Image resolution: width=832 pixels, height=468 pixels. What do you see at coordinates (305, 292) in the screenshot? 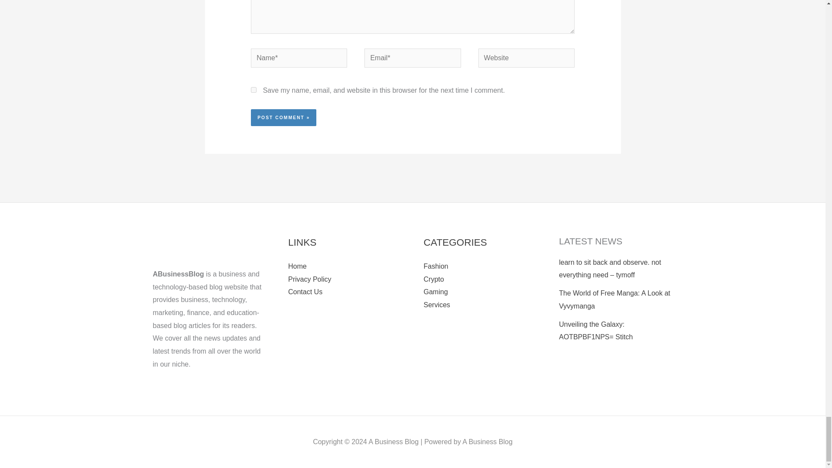
I see `Contact Us` at bounding box center [305, 292].